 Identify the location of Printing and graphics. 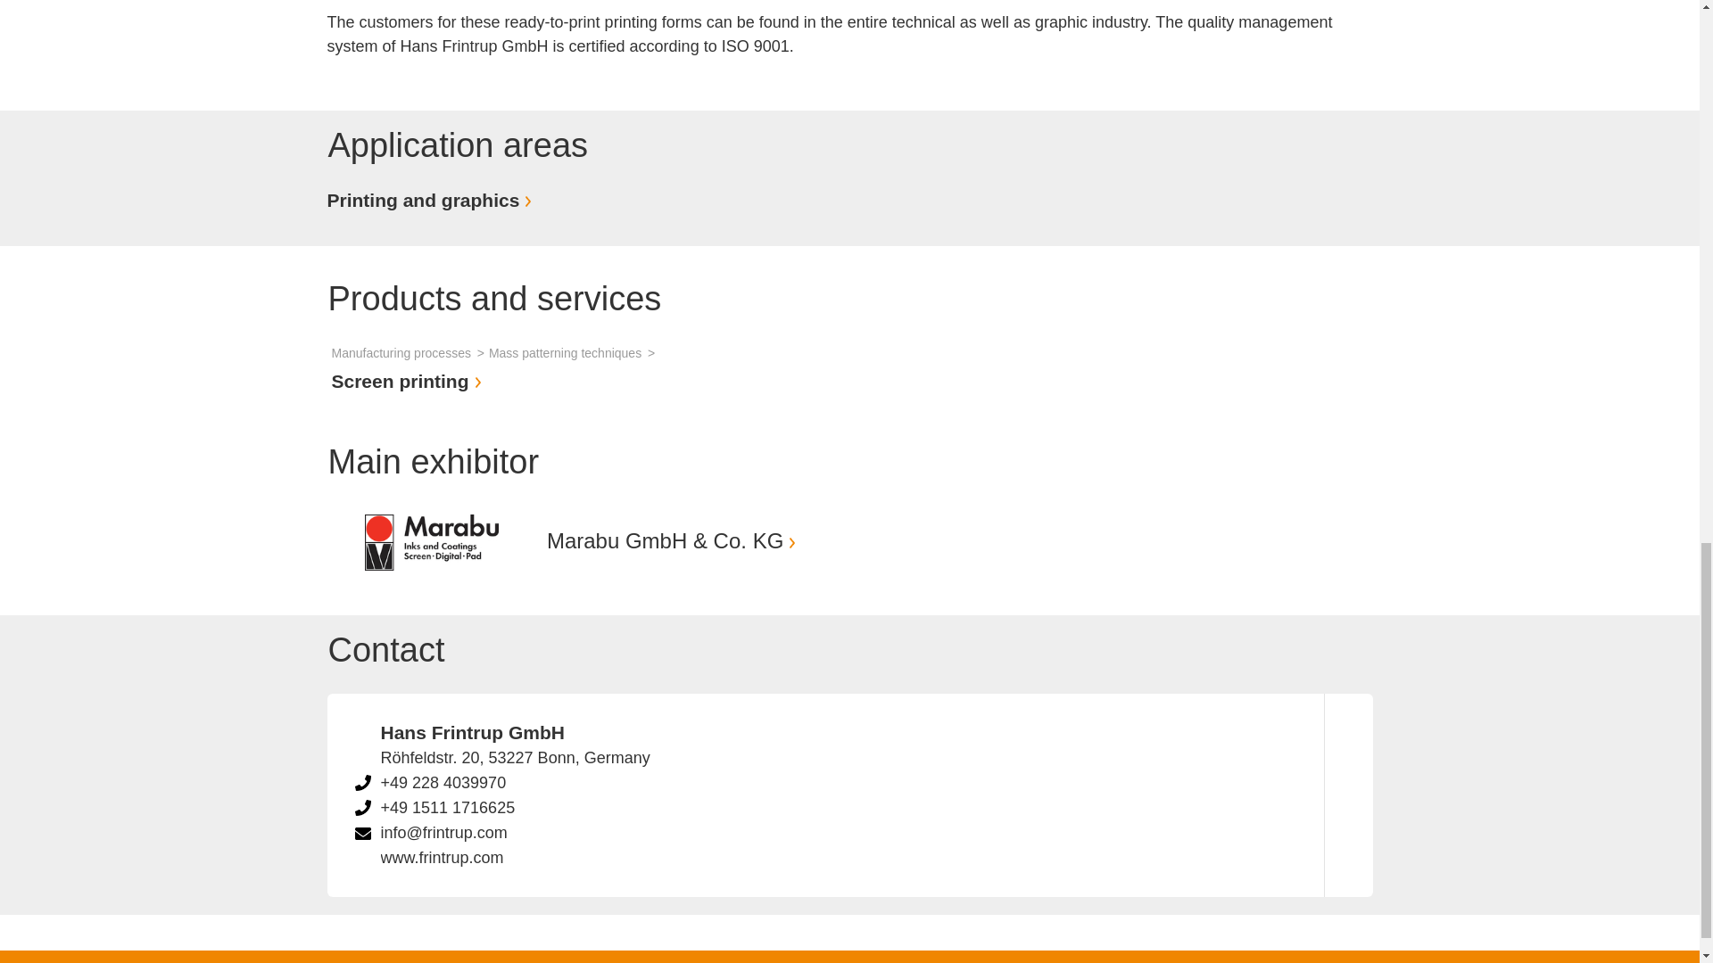
(432, 200).